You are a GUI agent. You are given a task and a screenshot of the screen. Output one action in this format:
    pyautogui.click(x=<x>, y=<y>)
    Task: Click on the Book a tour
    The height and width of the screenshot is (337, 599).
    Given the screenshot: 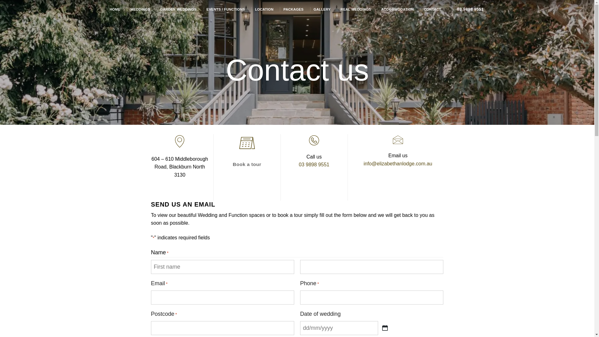 What is the action you would take?
    pyautogui.click(x=247, y=164)
    